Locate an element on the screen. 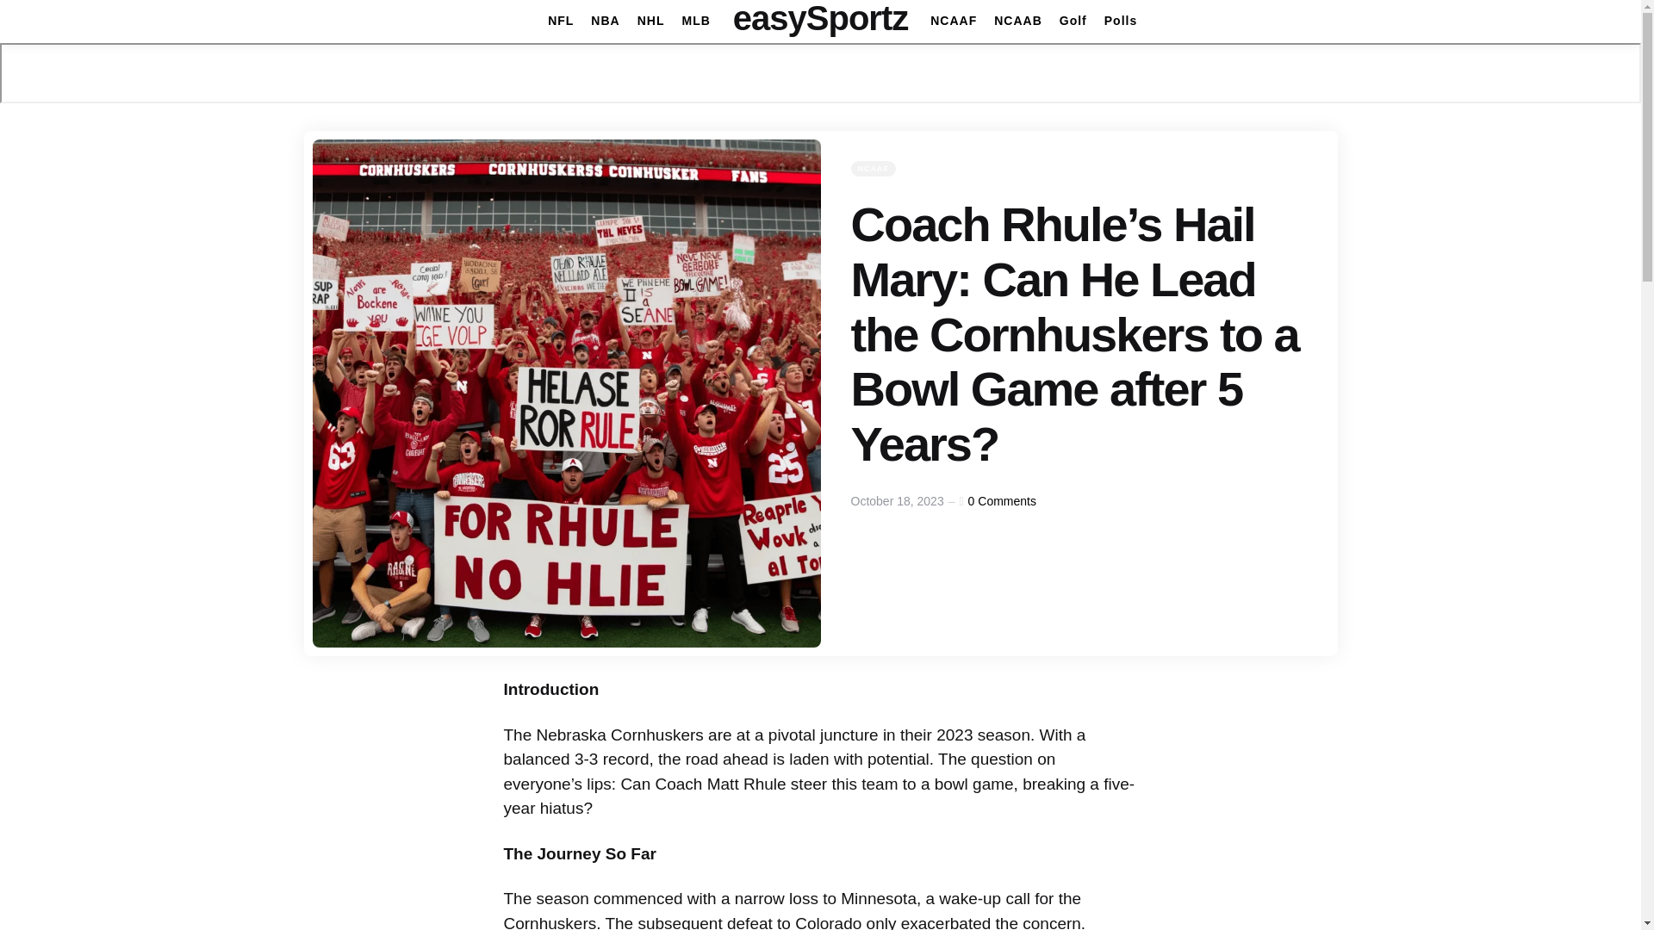  NFL is located at coordinates (560, 21).